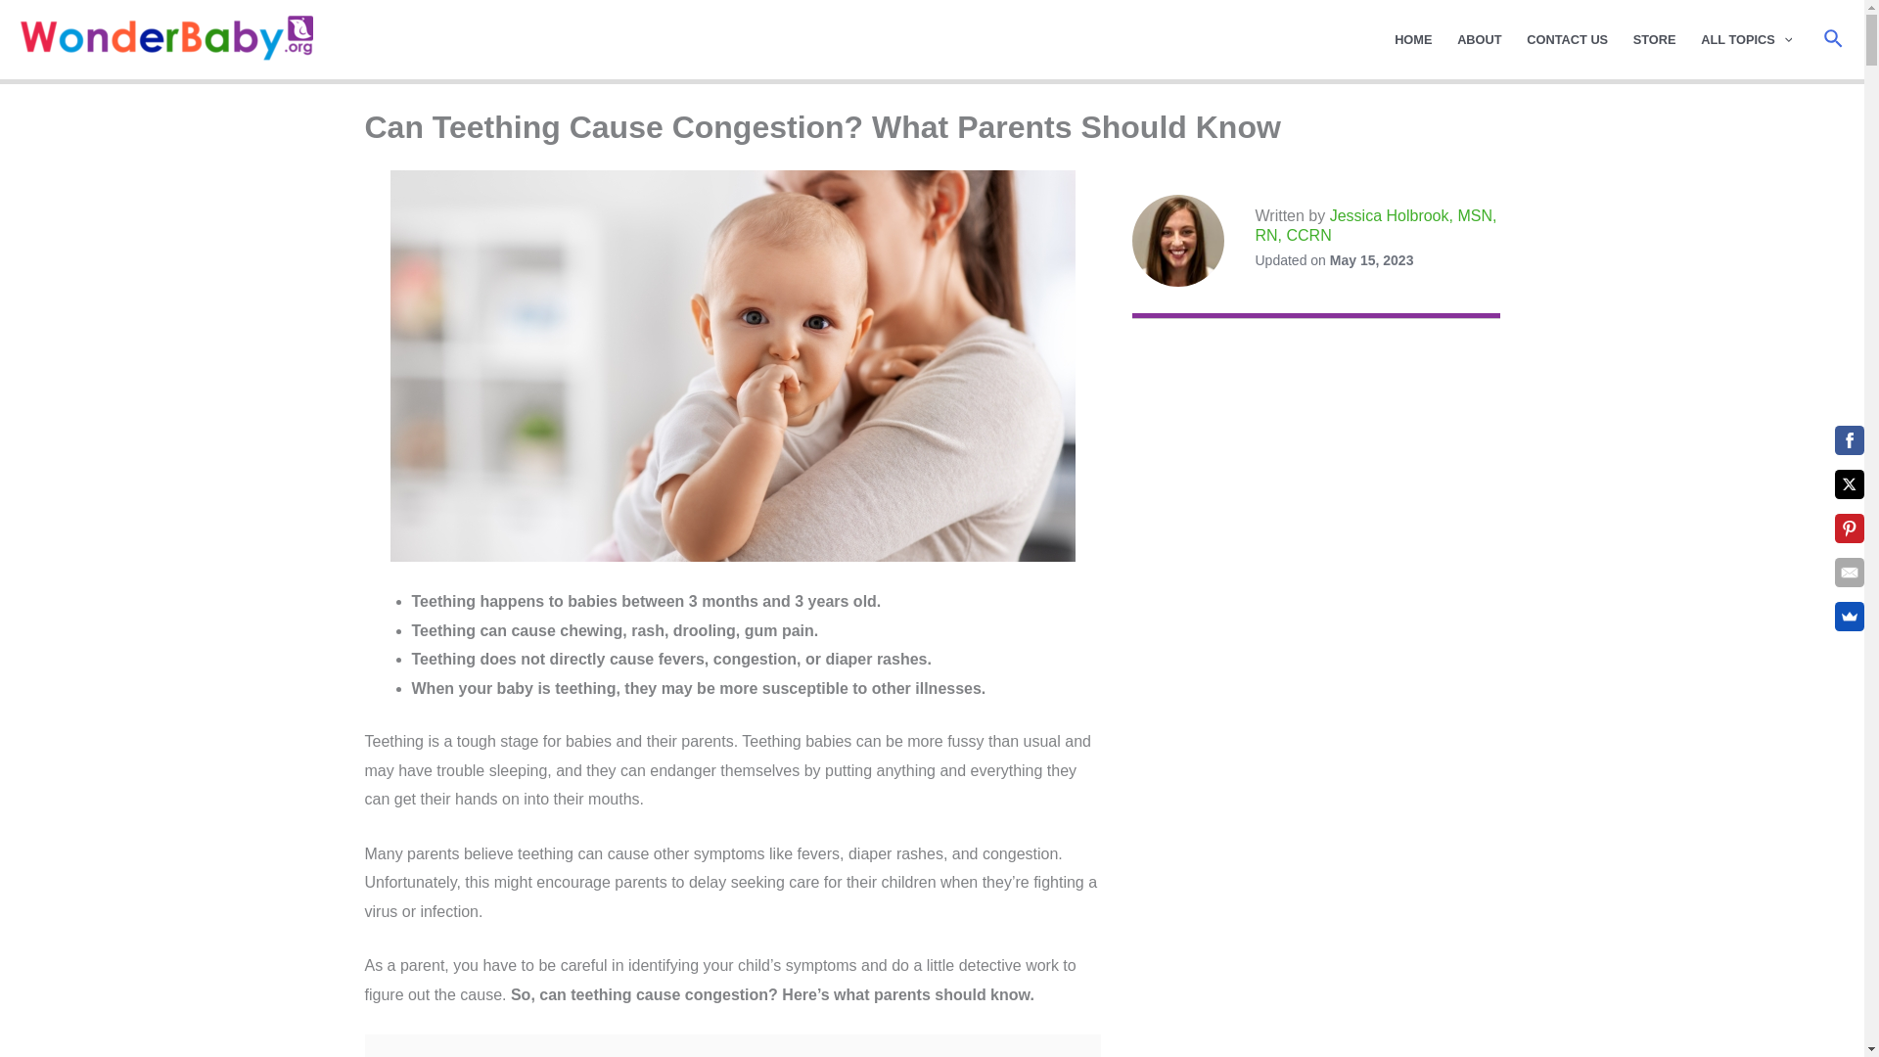 Image resolution: width=1879 pixels, height=1057 pixels. I want to click on CONTACT US, so click(1567, 39).